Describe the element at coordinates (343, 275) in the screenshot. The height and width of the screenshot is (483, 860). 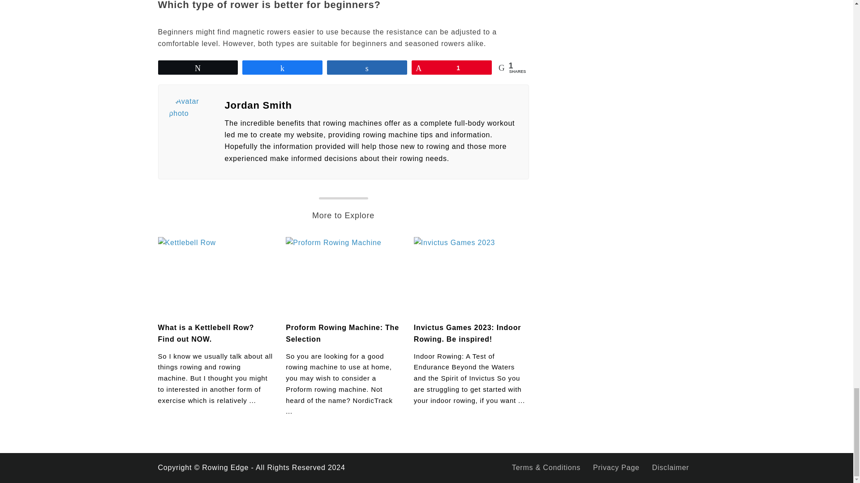
I see `link to Proform Rowing Machine: The Selection` at that location.